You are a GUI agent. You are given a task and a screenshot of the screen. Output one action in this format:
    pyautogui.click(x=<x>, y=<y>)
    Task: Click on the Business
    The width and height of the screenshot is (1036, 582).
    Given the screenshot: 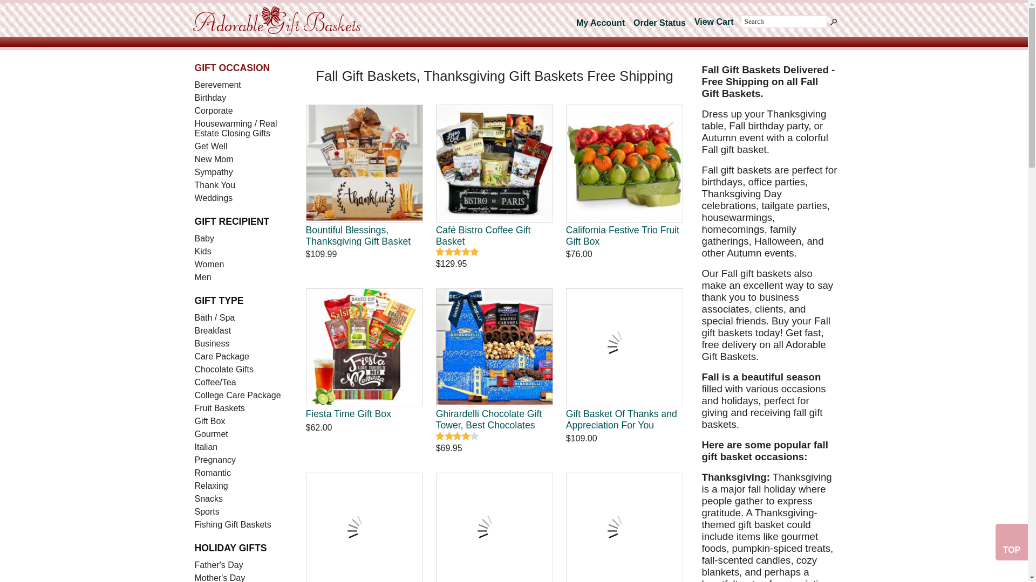 What is the action you would take?
    pyautogui.click(x=241, y=344)
    